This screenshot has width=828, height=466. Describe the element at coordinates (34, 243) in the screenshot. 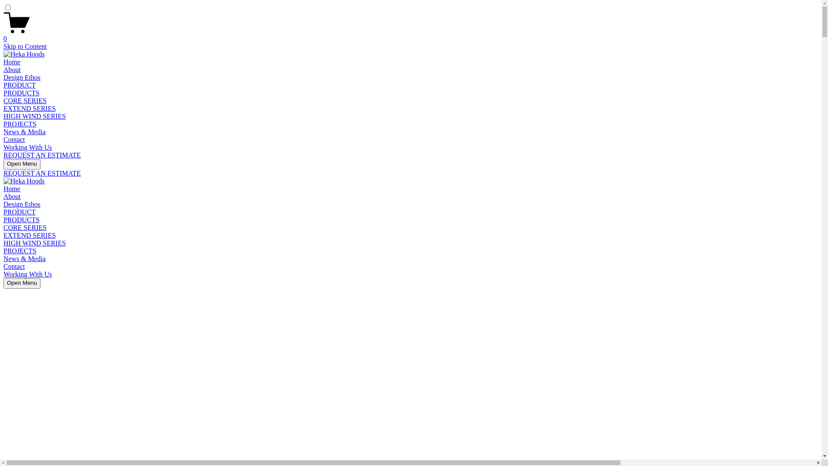

I see `HIGH WIND SERIES` at that location.